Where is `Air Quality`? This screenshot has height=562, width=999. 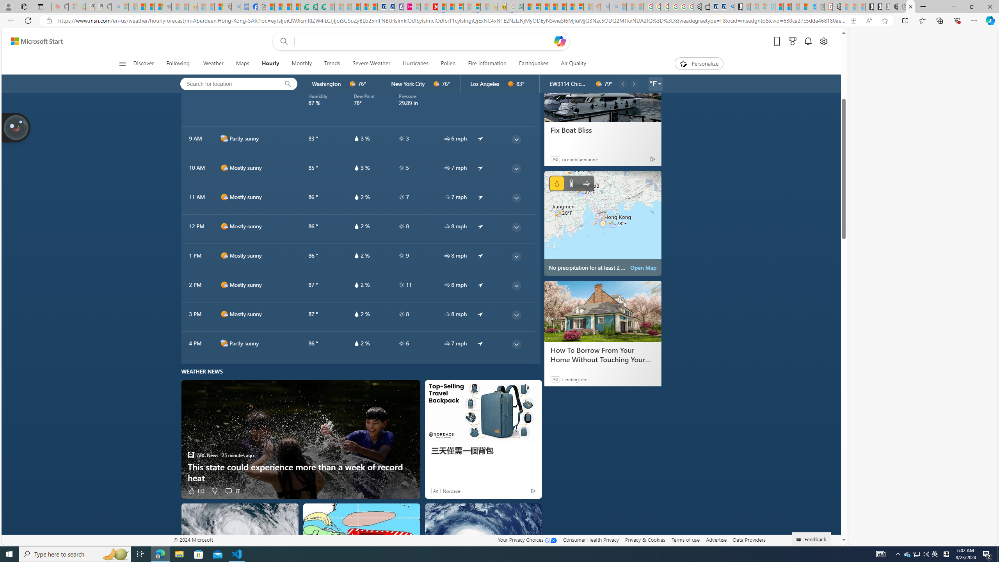 Air Quality is located at coordinates (570, 64).